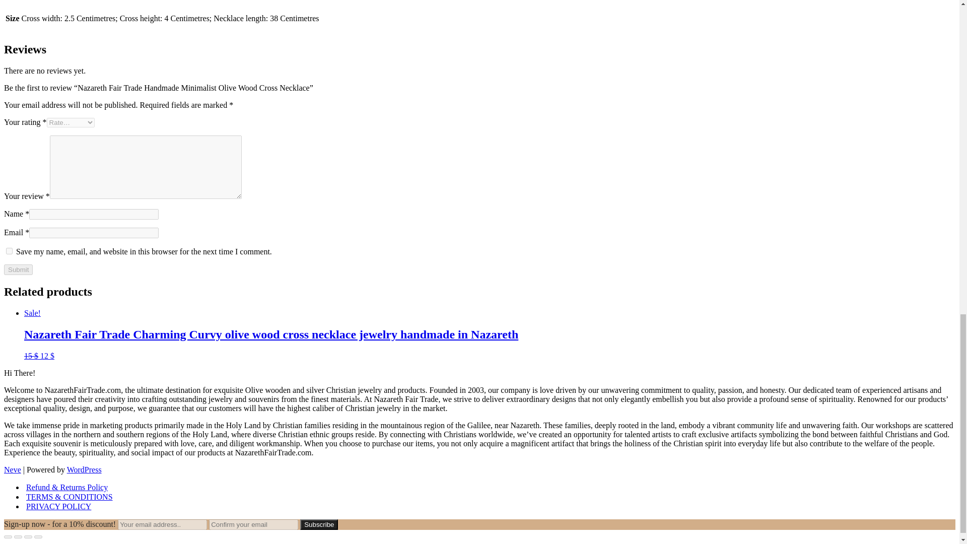  What do you see at coordinates (9, 251) in the screenshot?
I see `yes` at bounding box center [9, 251].